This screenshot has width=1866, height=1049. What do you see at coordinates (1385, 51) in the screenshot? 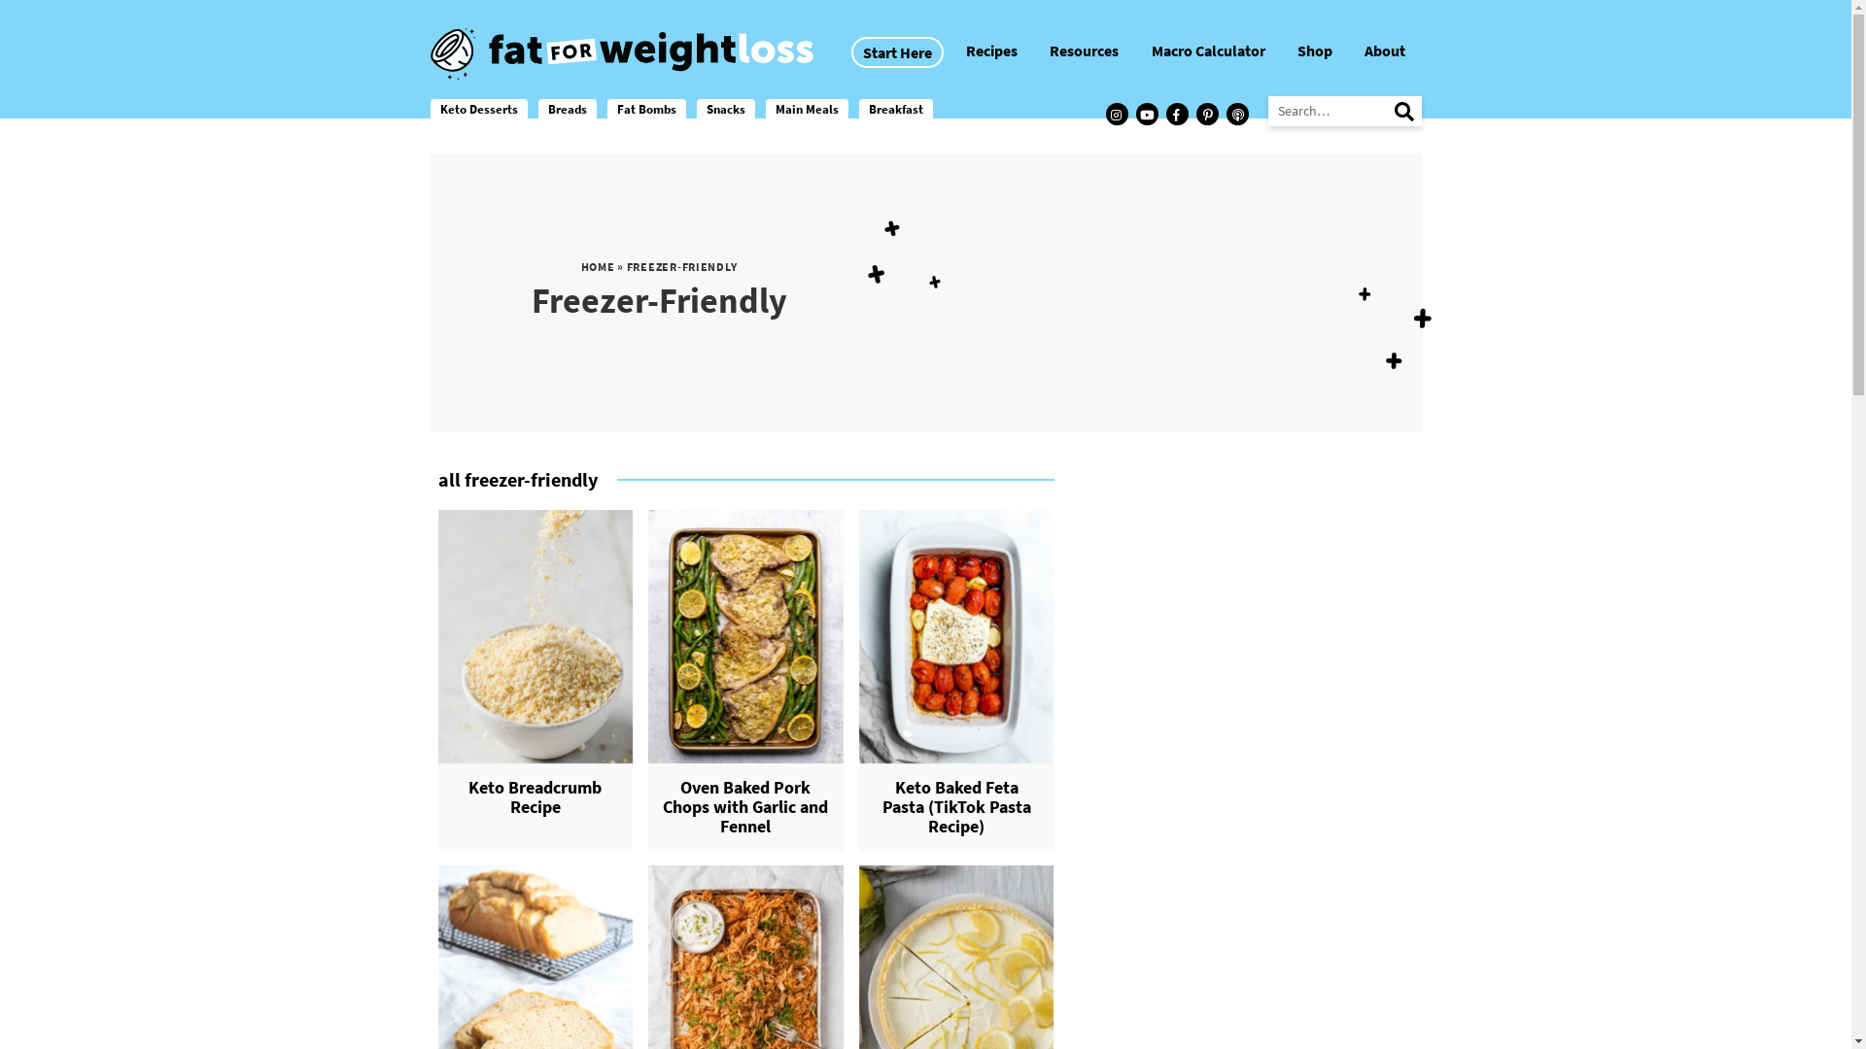
I see `About` at bounding box center [1385, 51].